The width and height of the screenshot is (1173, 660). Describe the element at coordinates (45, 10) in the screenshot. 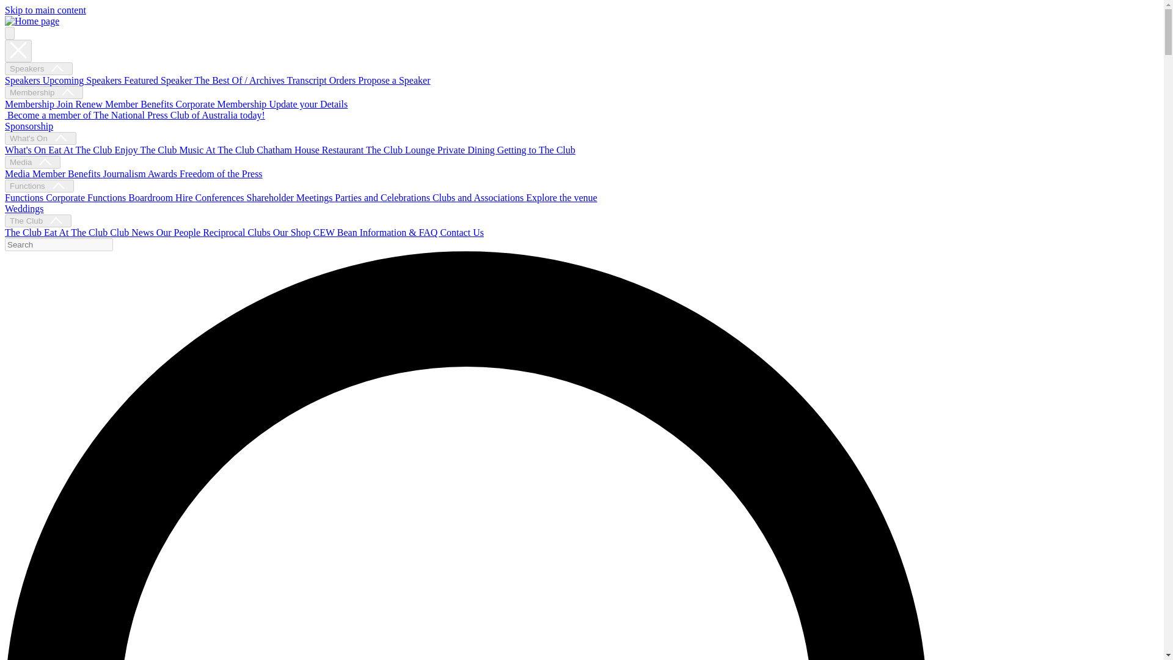

I see `Skip to main content` at that location.